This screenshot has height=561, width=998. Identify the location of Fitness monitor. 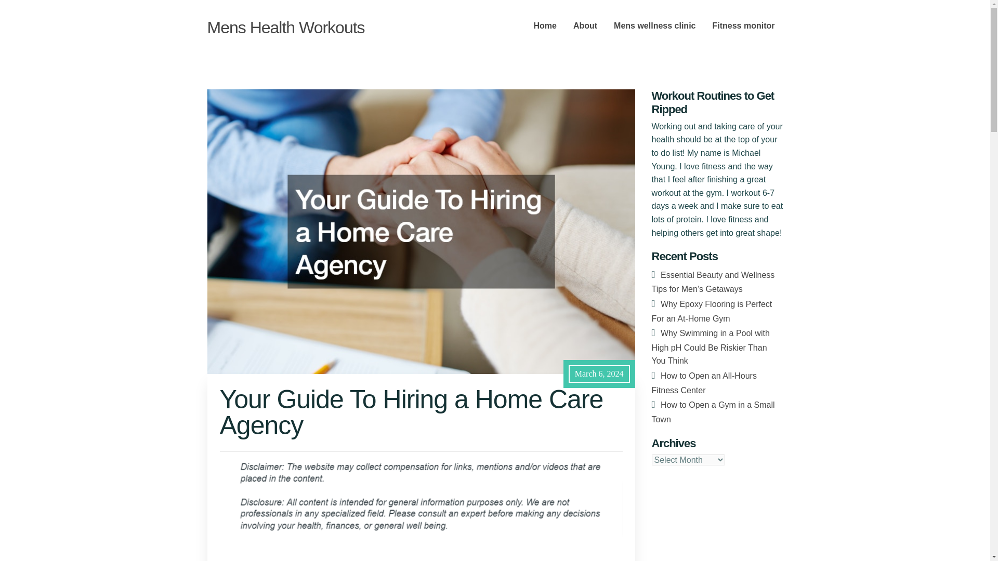
(743, 26).